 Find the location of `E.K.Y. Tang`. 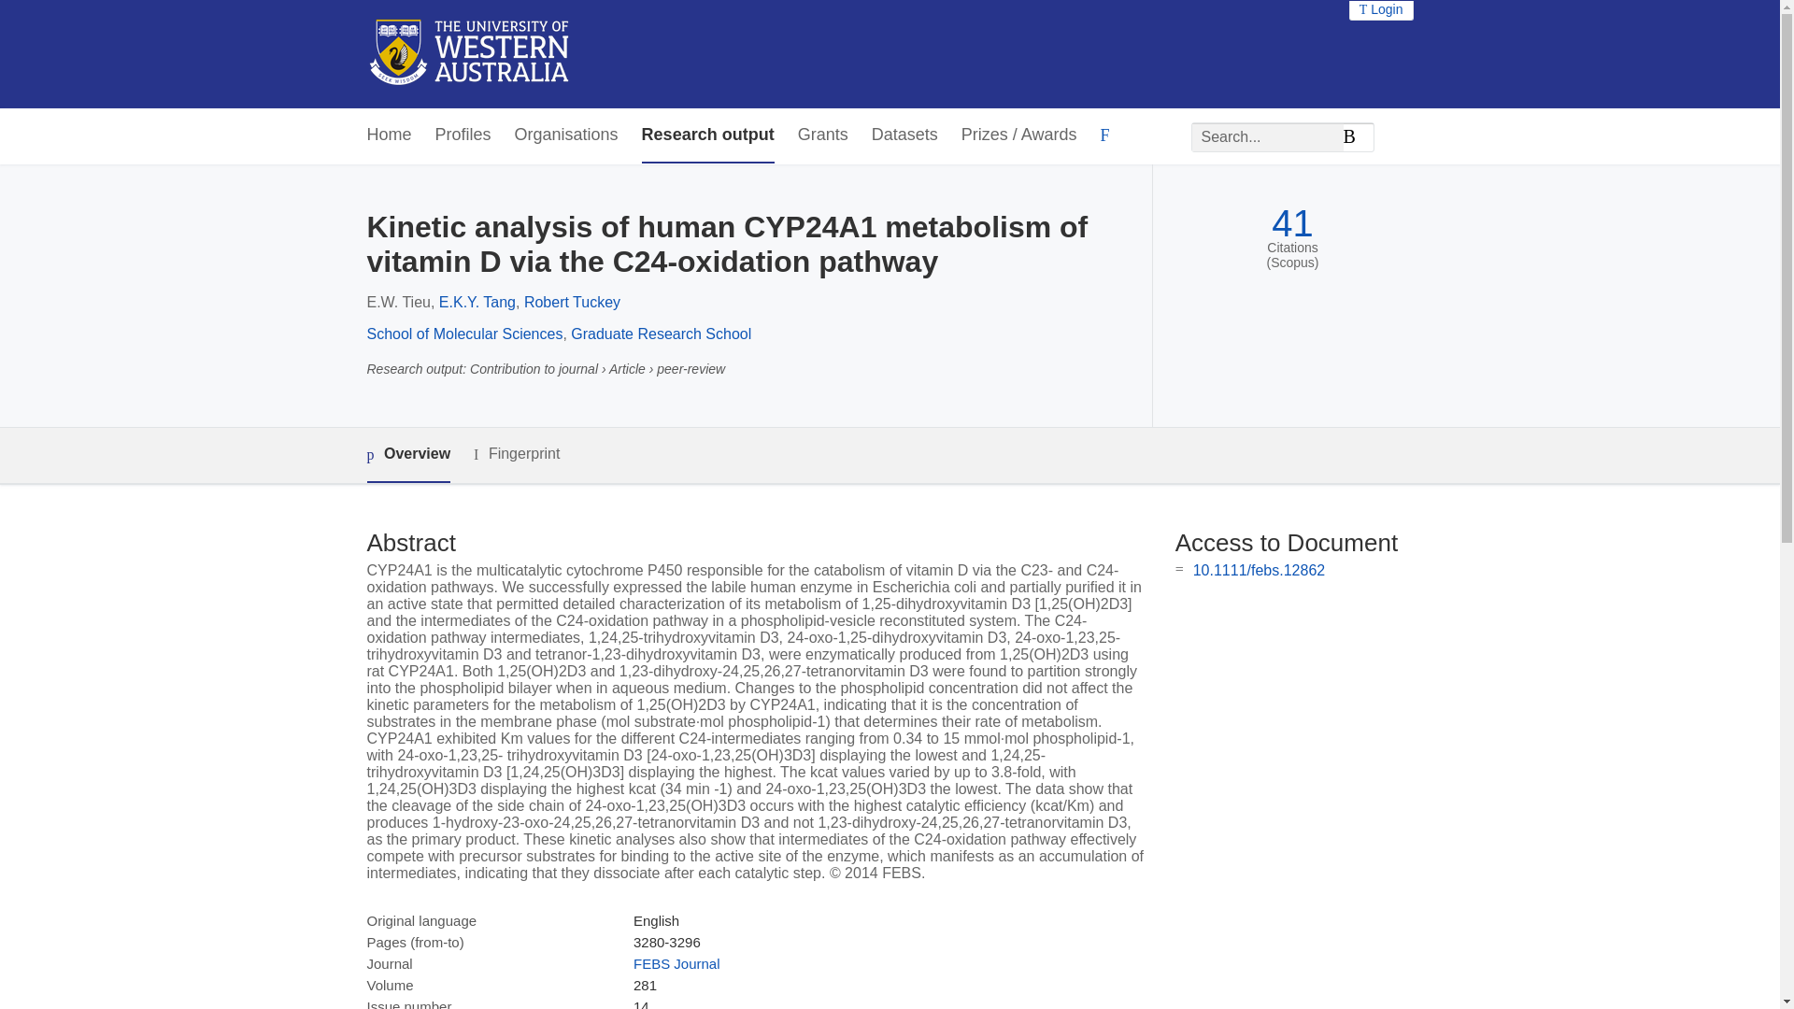

E.K.Y. Tang is located at coordinates (477, 302).